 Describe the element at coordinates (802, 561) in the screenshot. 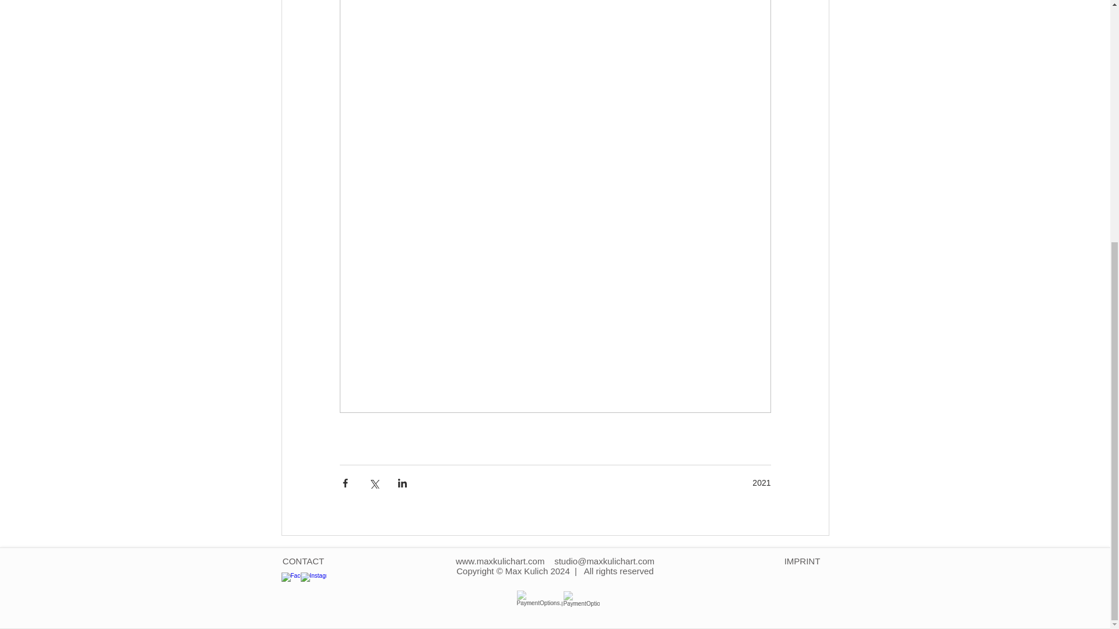

I see `IMPRINT` at that location.